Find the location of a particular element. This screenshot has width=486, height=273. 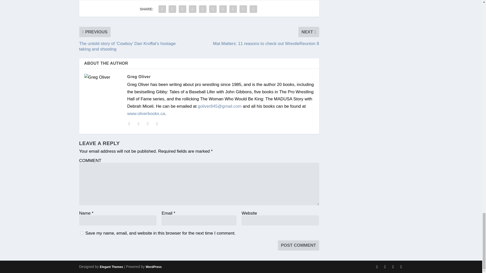

Premium WordPress Themes is located at coordinates (111, 267).